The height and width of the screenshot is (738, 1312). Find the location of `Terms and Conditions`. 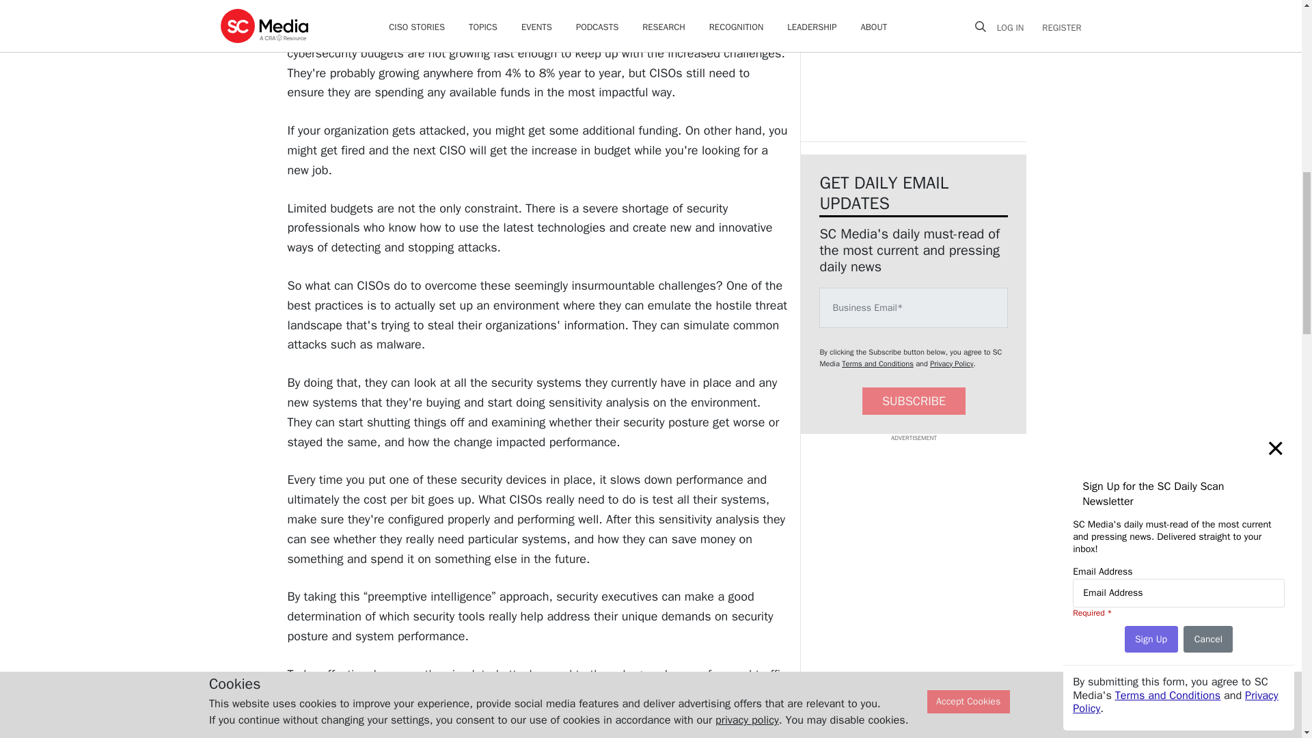

Terms and Conditions is located at coordinates (877, 363).